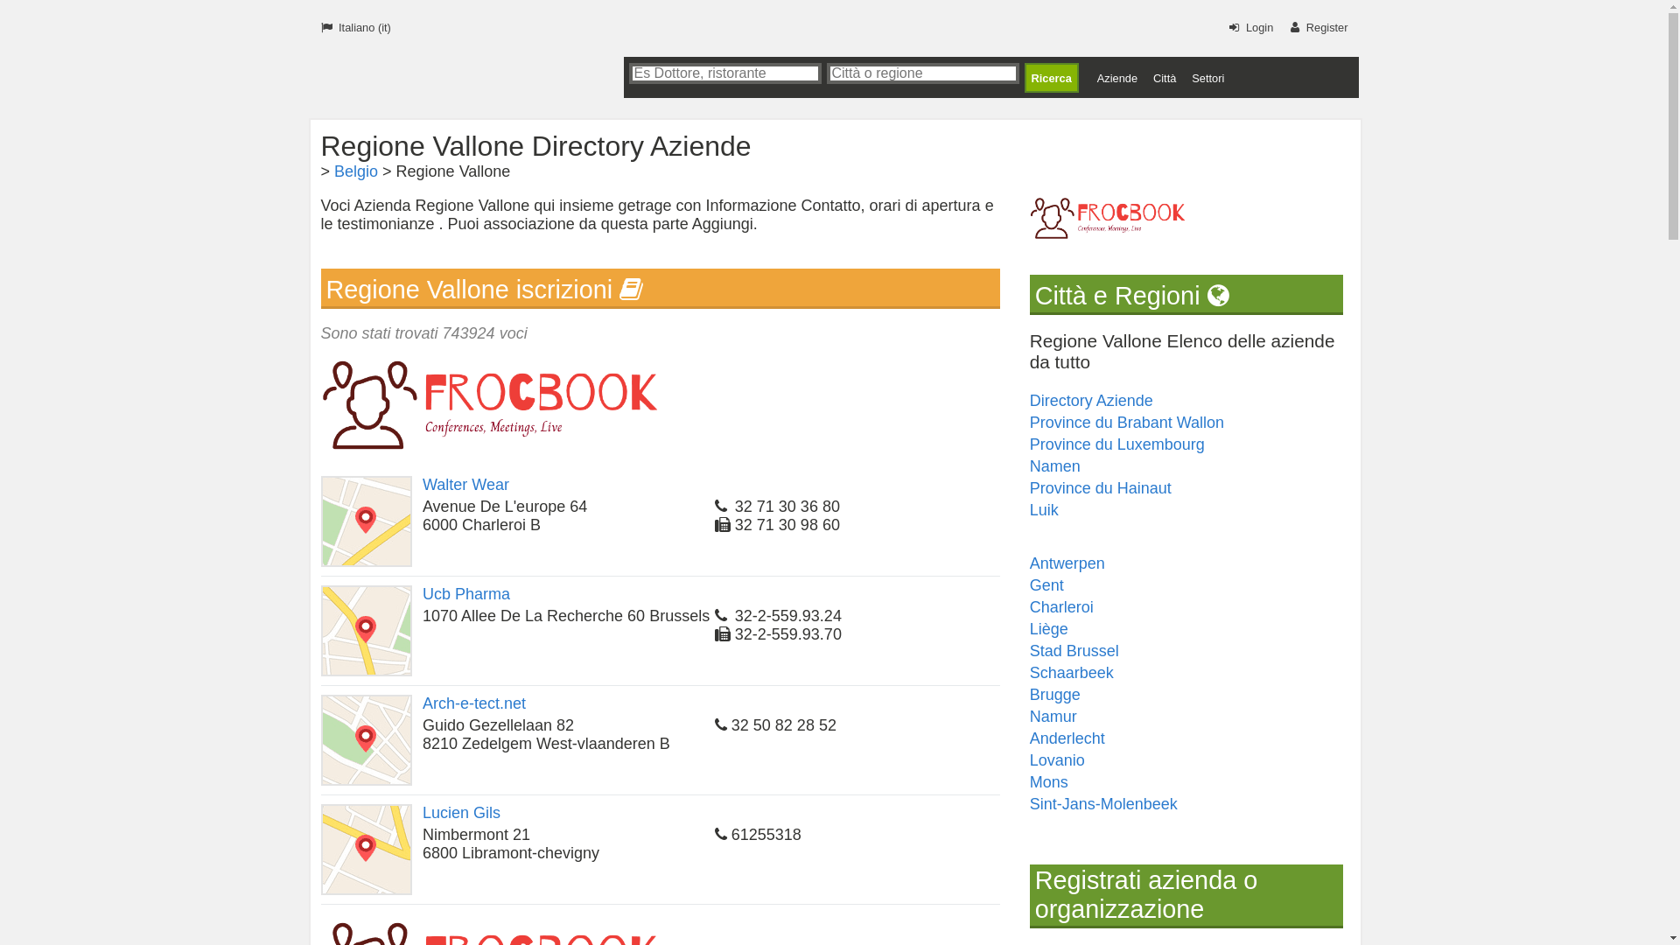 Image resolution: width=1680 pixels, height=945 pixels. Describe the element at coordinates (1046, 585) in the screenshot. I see `Gent` at that location.